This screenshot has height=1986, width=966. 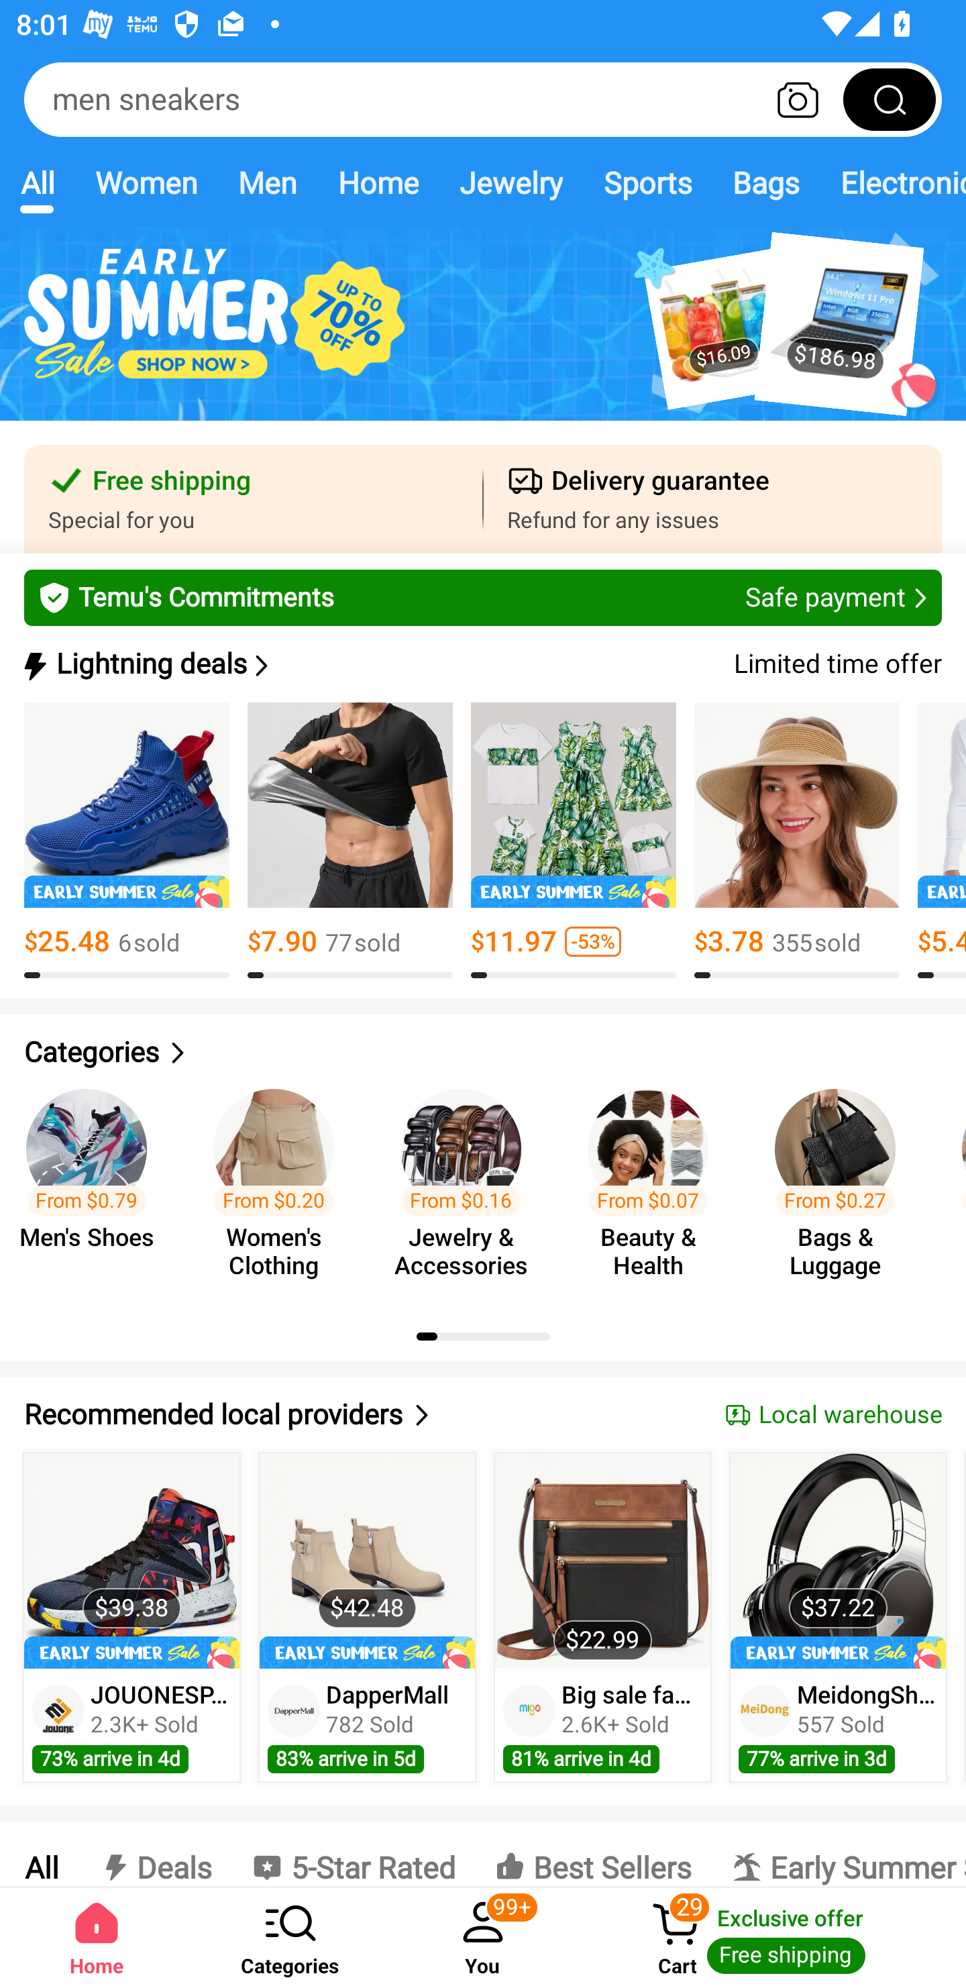 I want to click on Home, so click(x=377, y=182).